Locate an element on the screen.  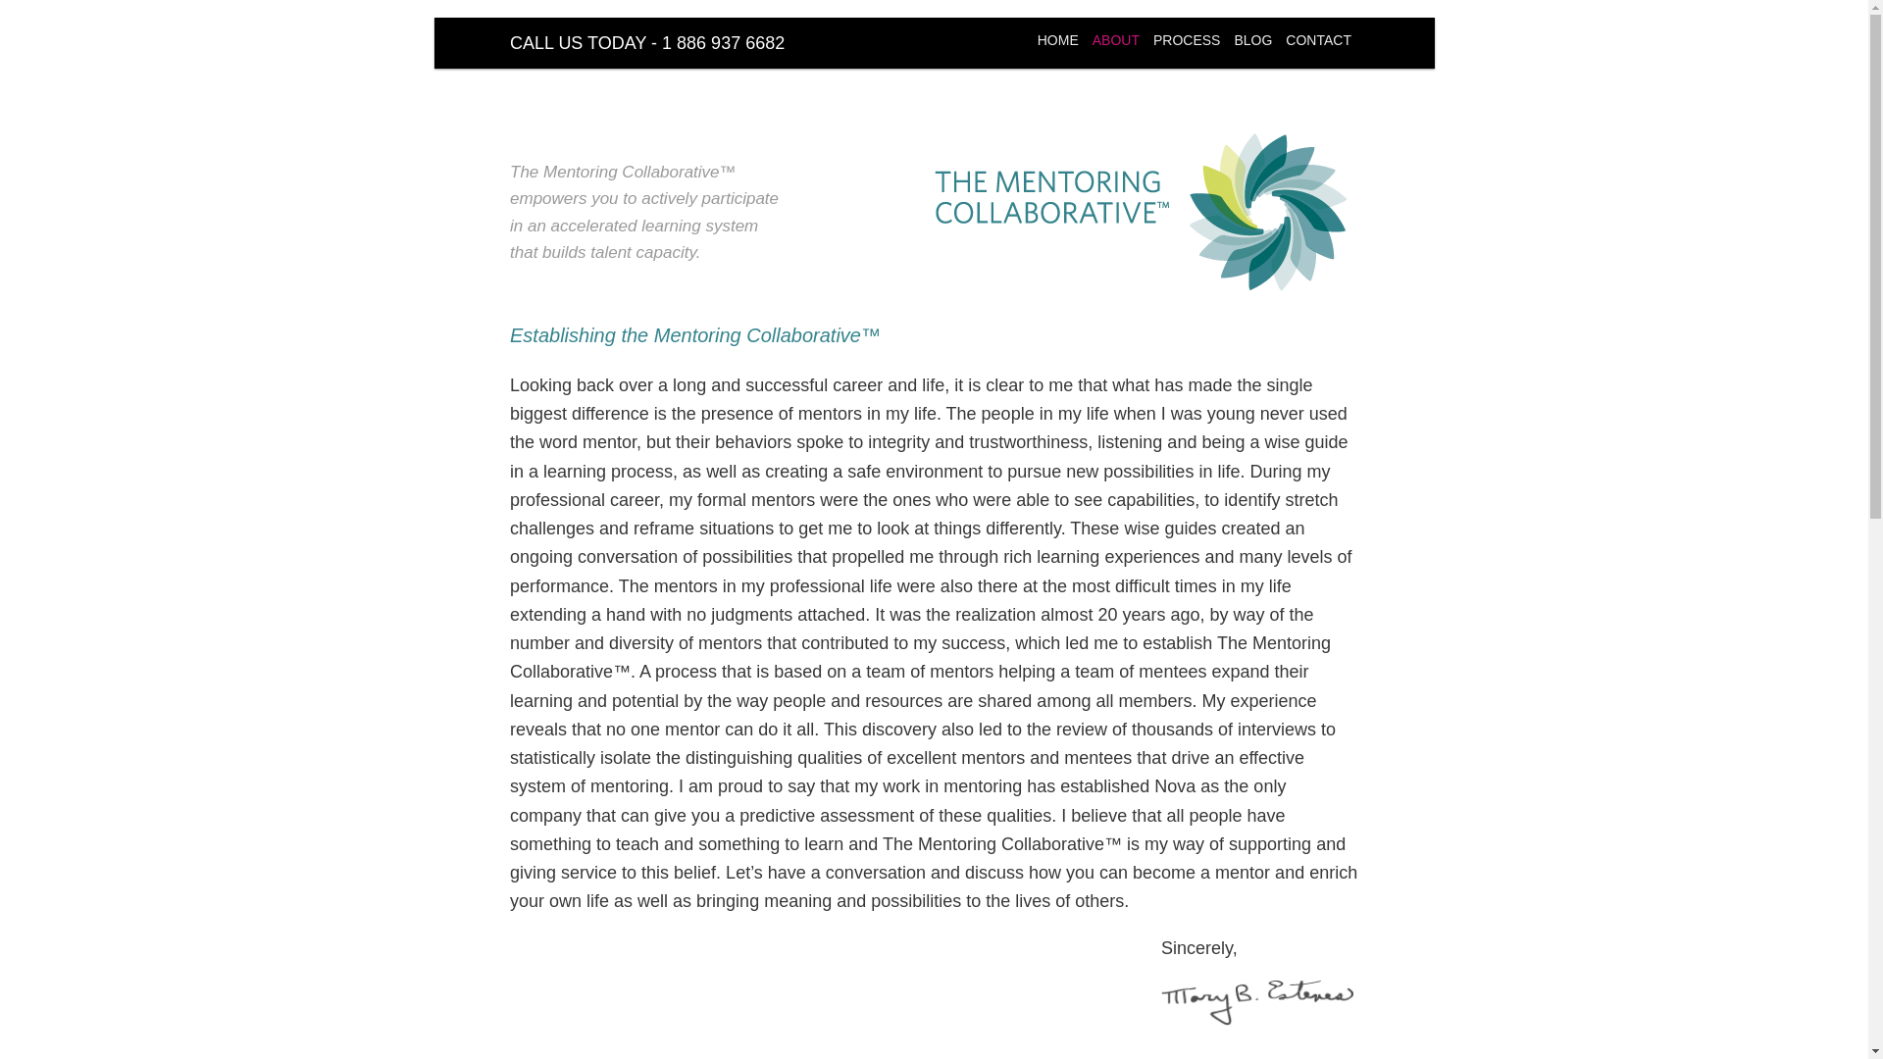
Mentoring Collaborative is located at coordinates (678, 99).